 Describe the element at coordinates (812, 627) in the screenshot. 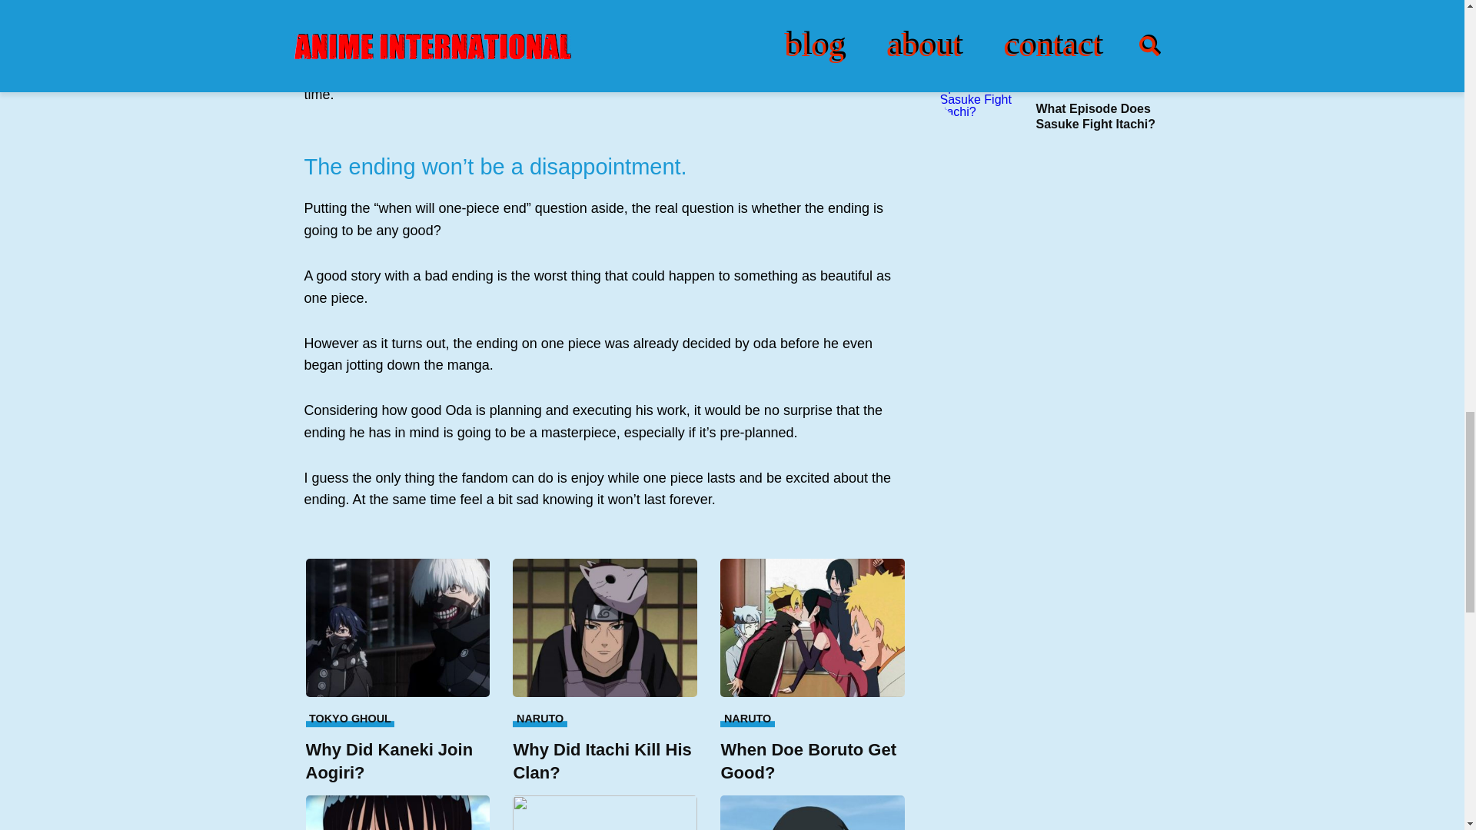

I see `When Doe Boruto Get Good?` at that location.